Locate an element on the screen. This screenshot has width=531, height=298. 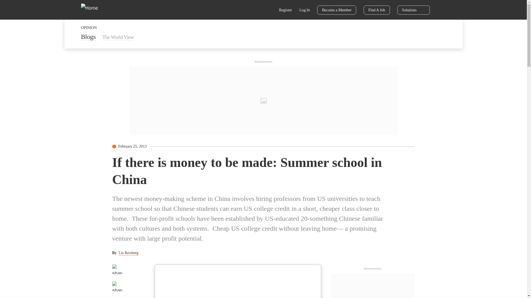
Search is located at coordinates (269, 10).